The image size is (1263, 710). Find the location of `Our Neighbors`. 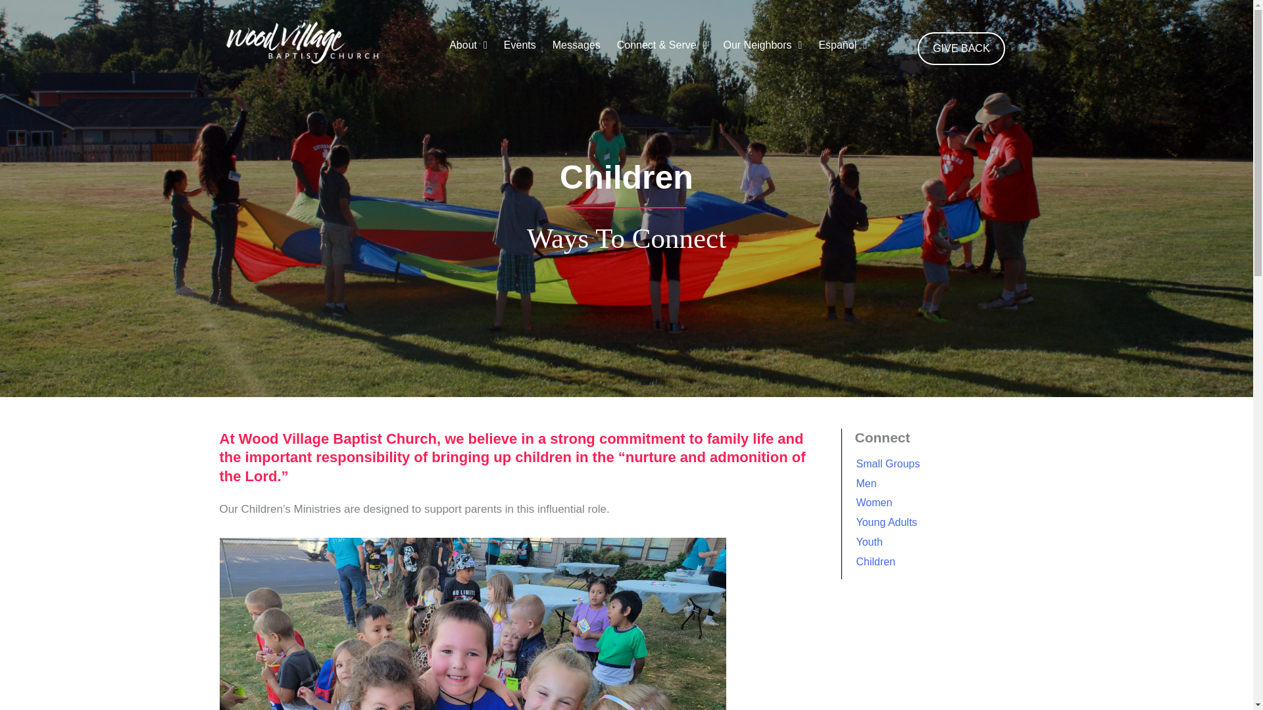

Our Neighbors is located at coordinates (760, 49).